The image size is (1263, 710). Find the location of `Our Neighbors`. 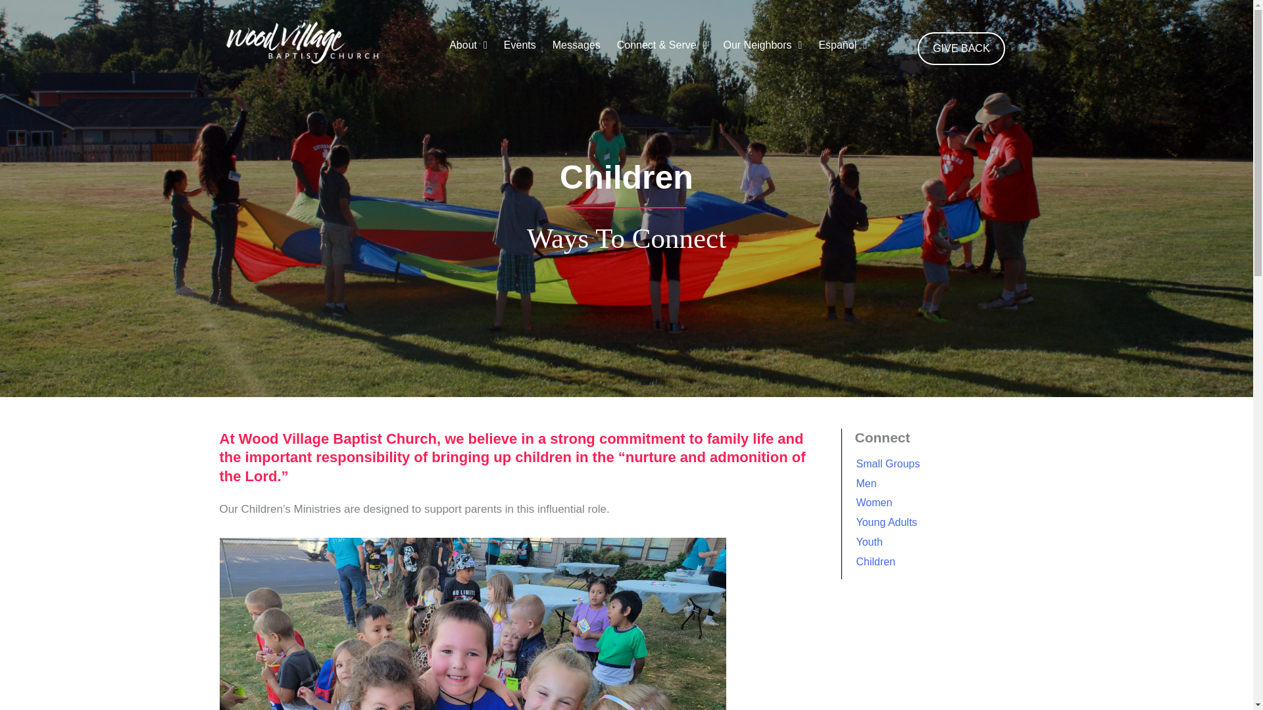

Our Neighbors is located at coordinates (760, 49).